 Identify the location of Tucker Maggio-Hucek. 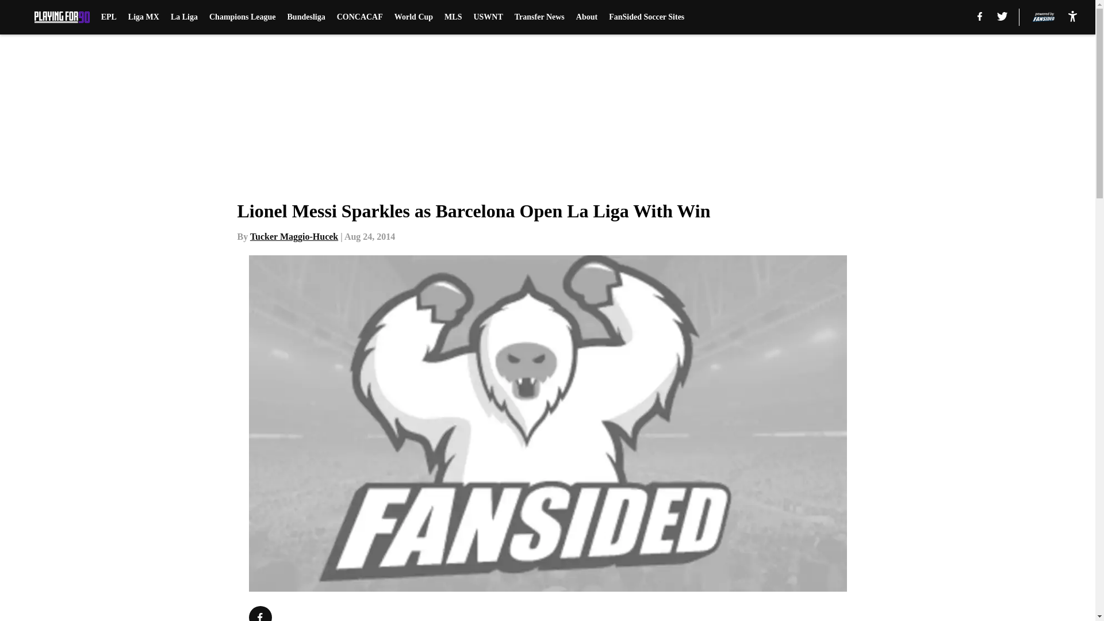
(294, 236).